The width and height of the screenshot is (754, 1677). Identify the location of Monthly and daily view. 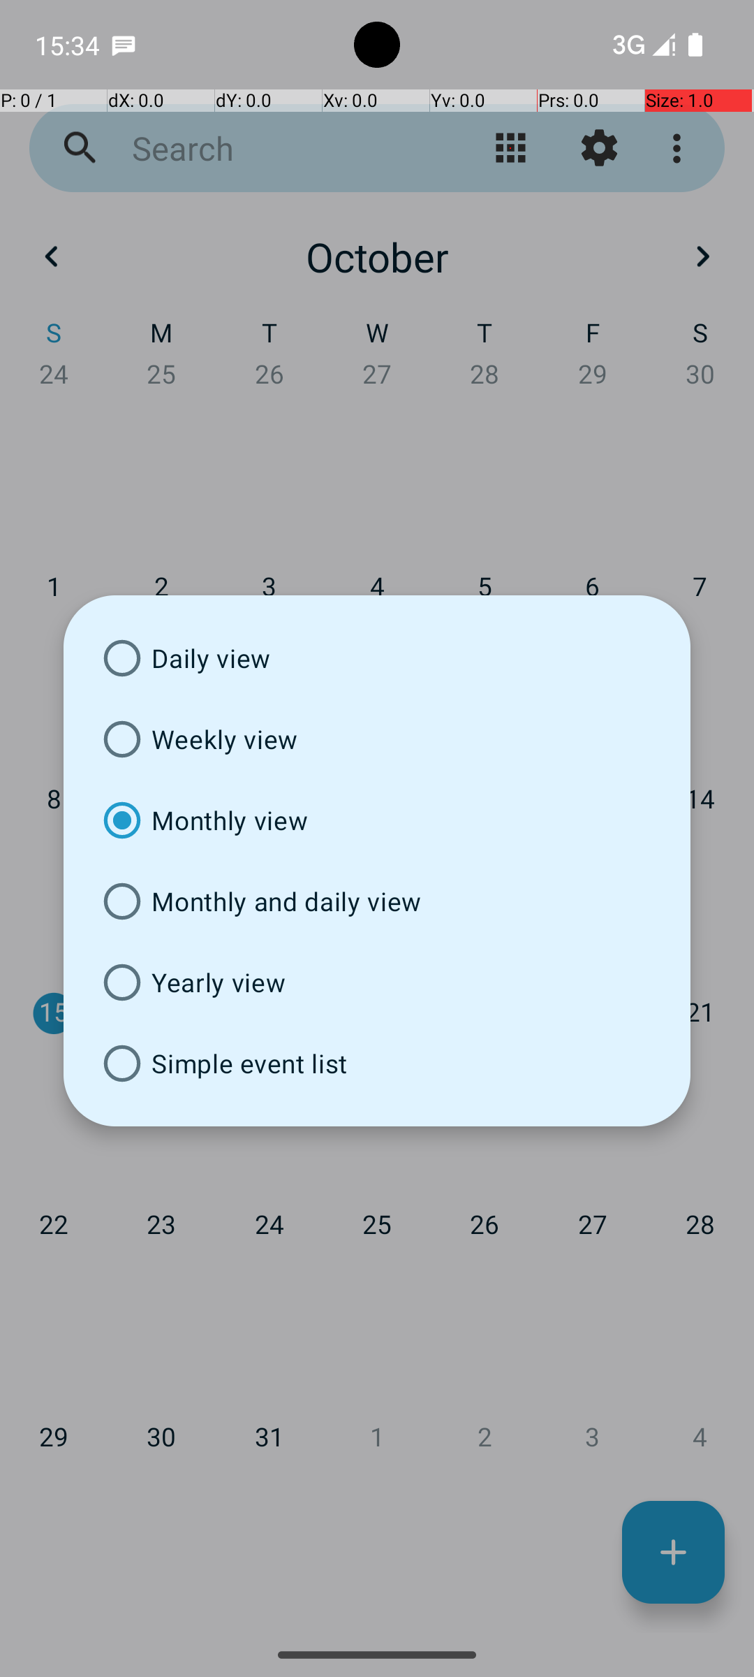
(377, 901).